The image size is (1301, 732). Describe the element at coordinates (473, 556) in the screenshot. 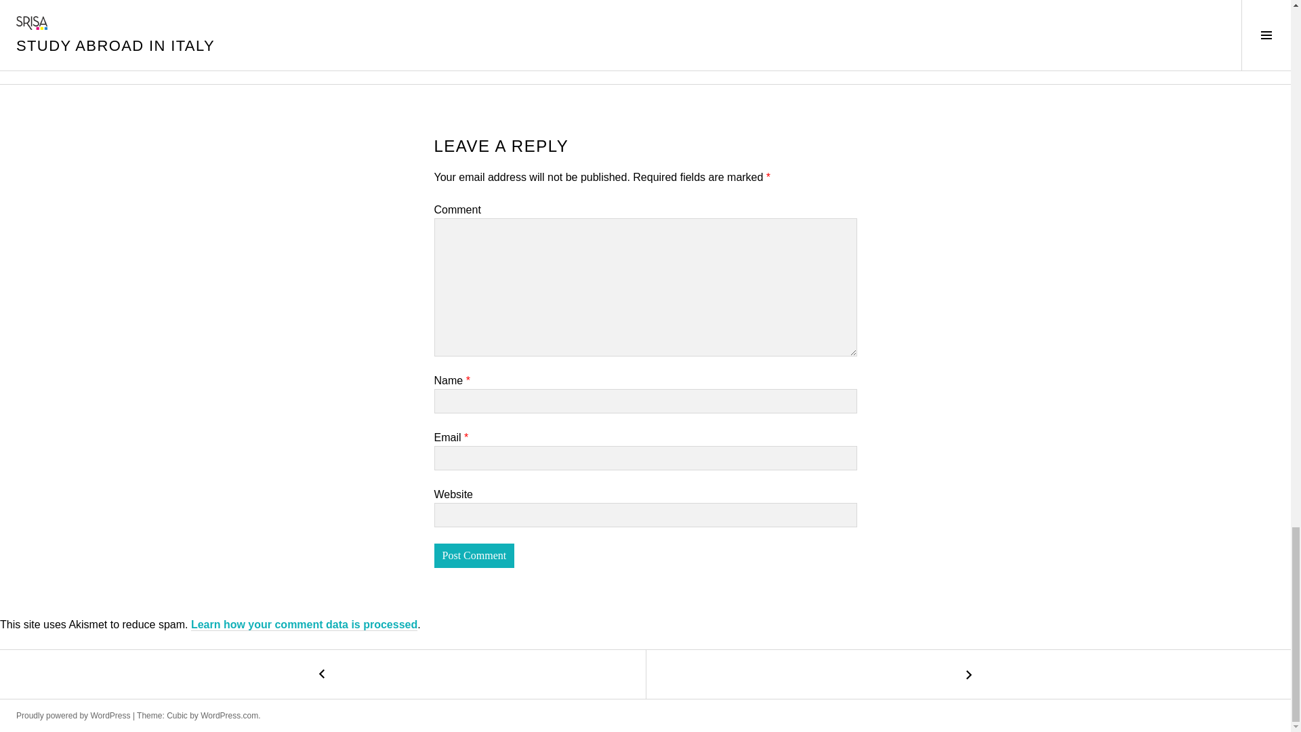

I see `Post Comment` at that location.